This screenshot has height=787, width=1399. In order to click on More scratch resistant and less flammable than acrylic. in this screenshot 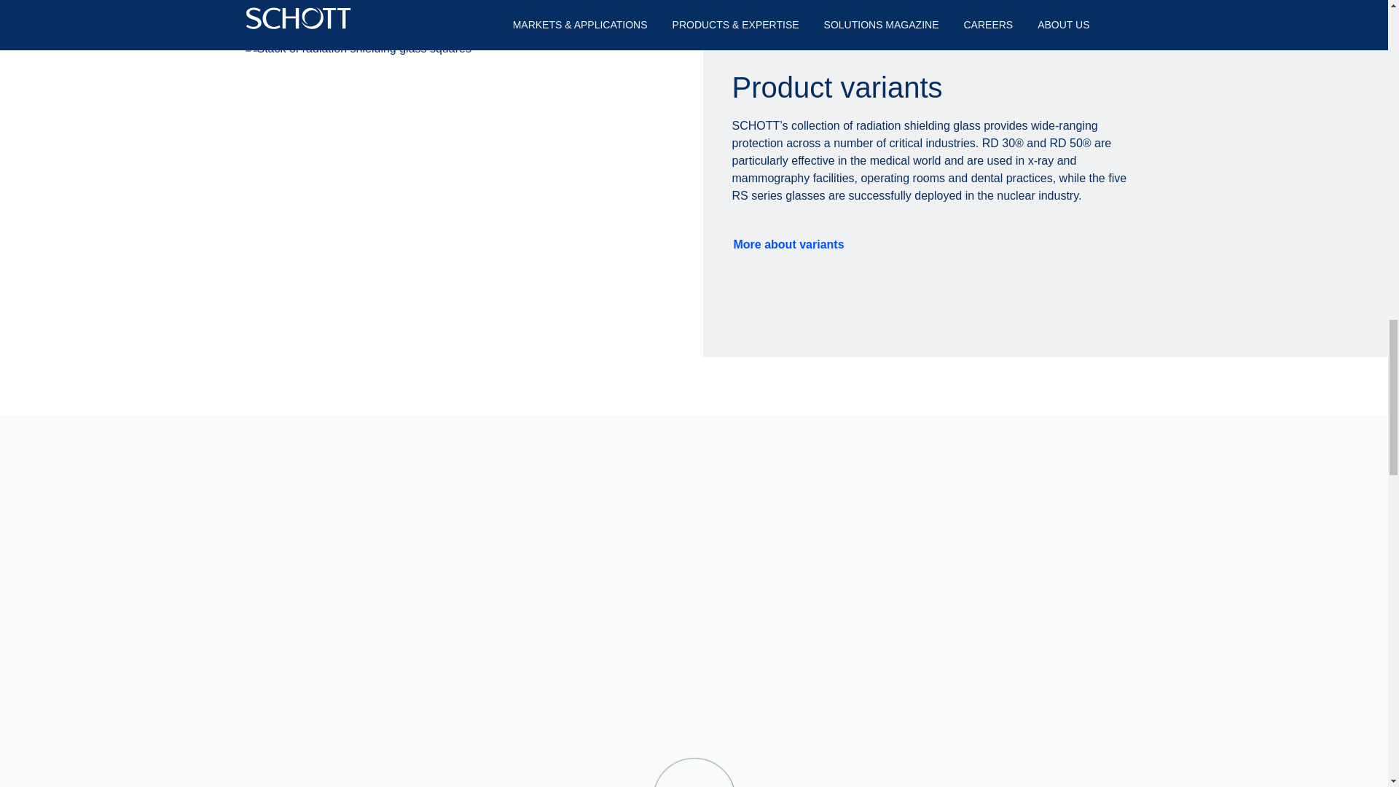, I will do `click(1030, 667)`.